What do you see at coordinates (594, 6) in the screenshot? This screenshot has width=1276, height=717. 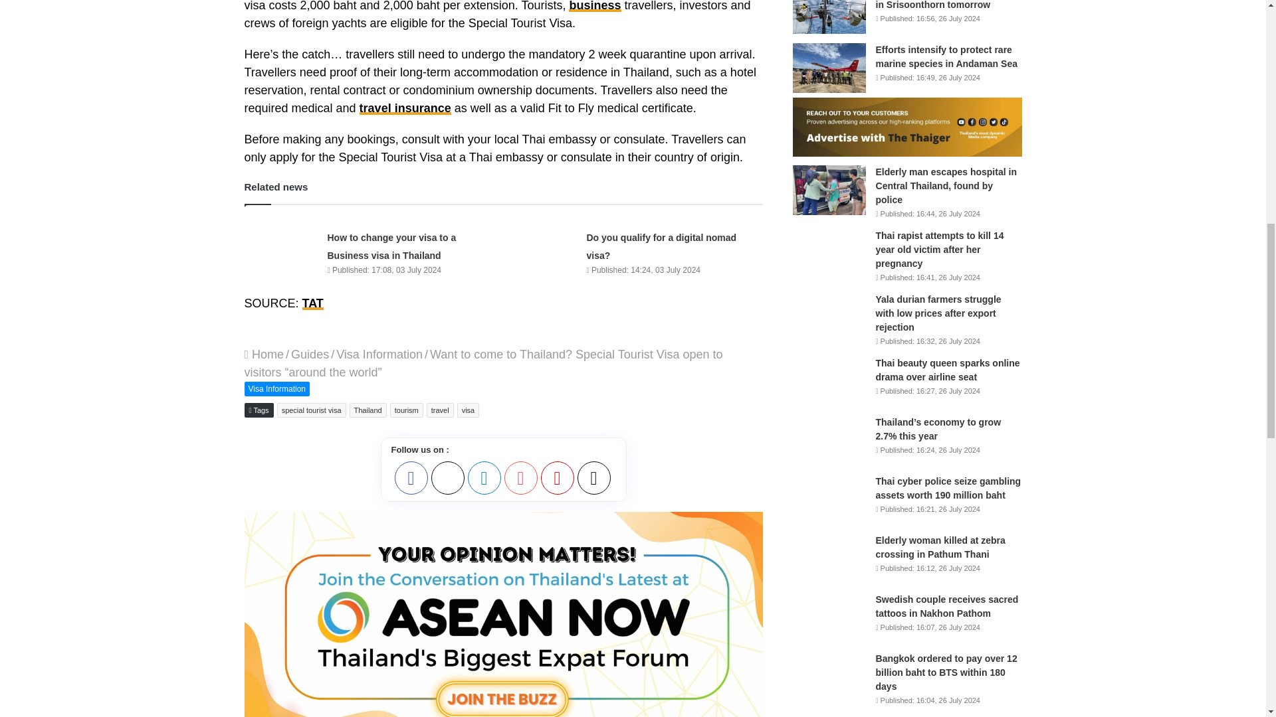 I see `Business` at bounding box center [594, 6].